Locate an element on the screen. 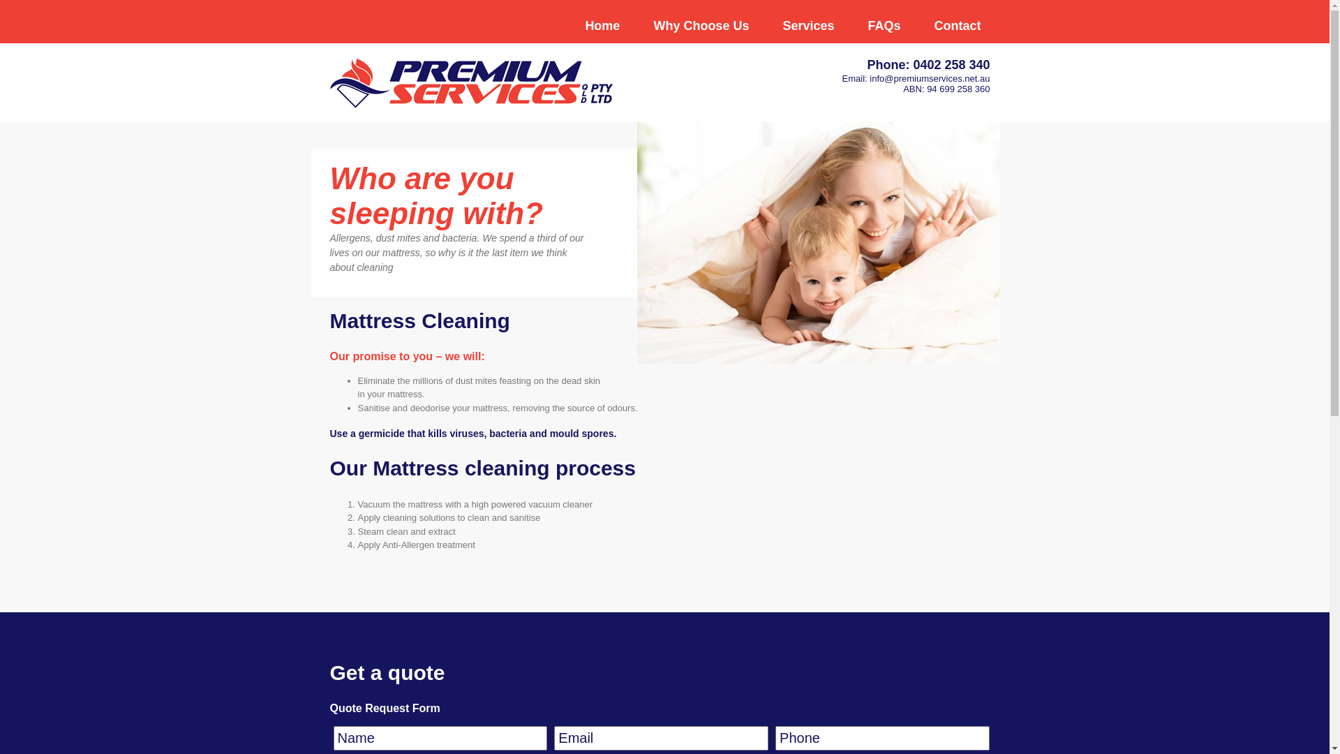 The image size is (1340, 754). Premium Services is located at coordinates (470, 83).